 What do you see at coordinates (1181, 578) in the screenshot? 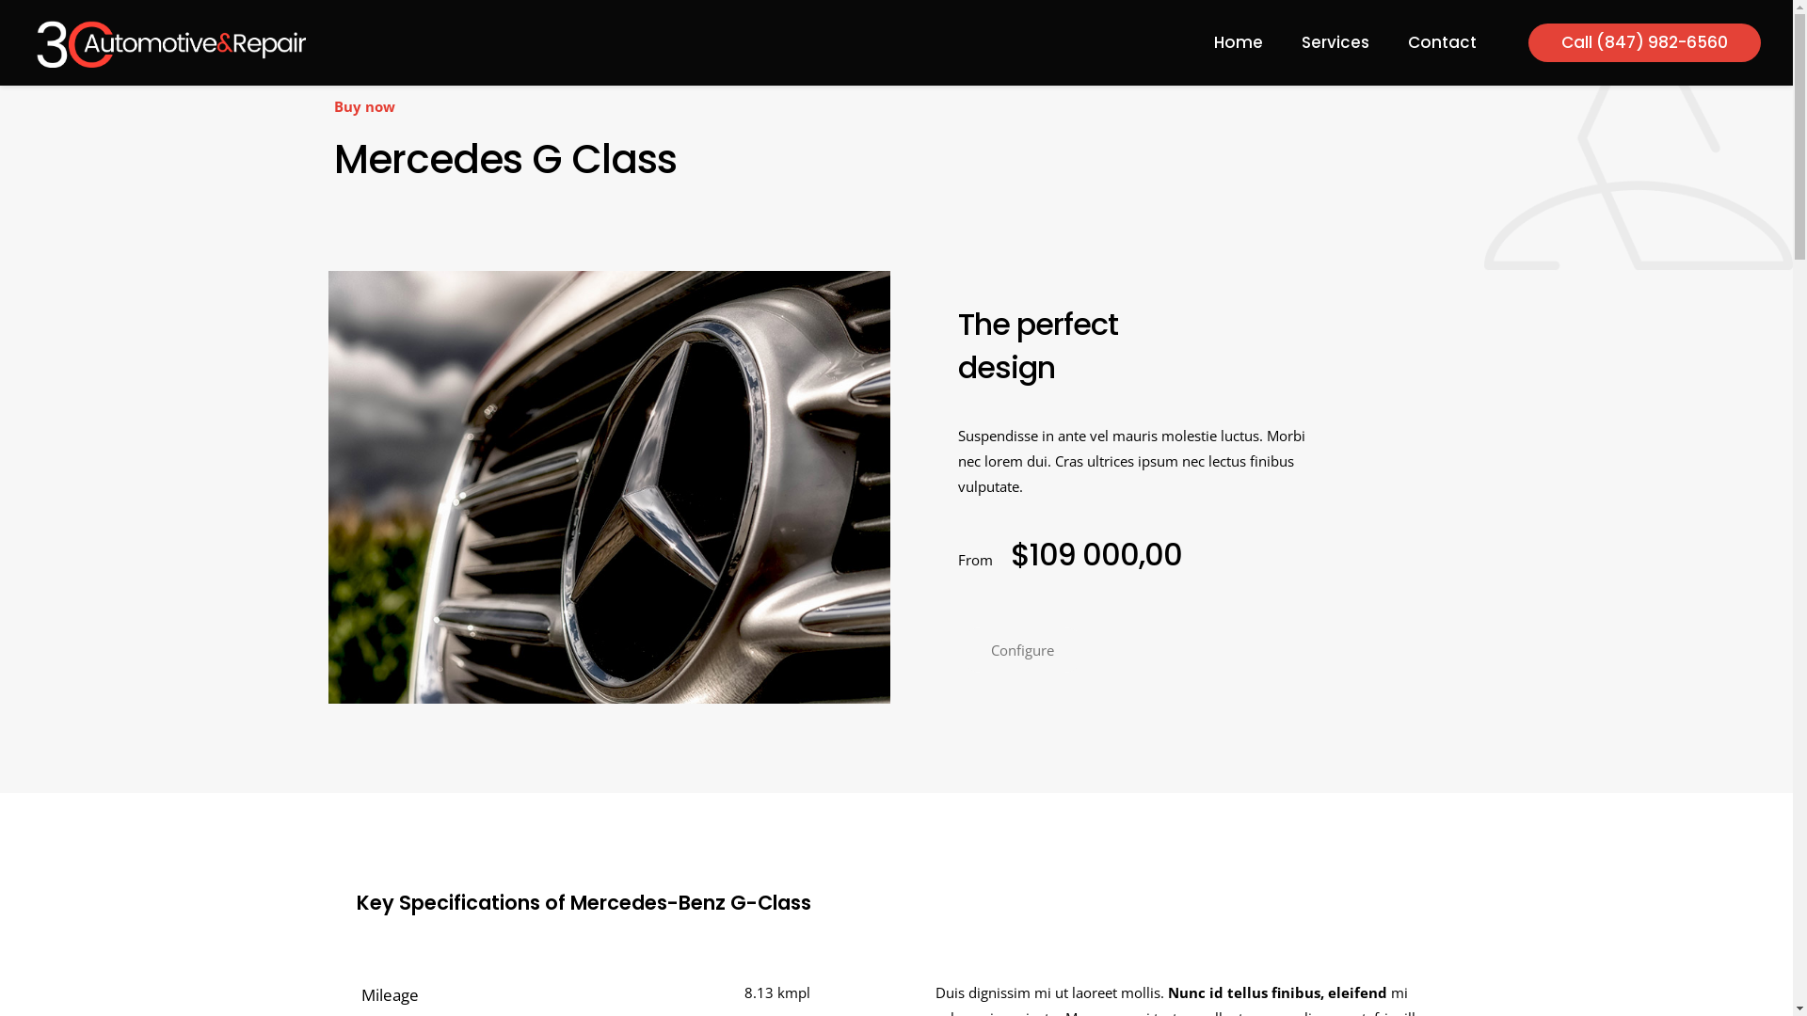
I see `Suspension & Steering` at bounding box center [1181, 578].